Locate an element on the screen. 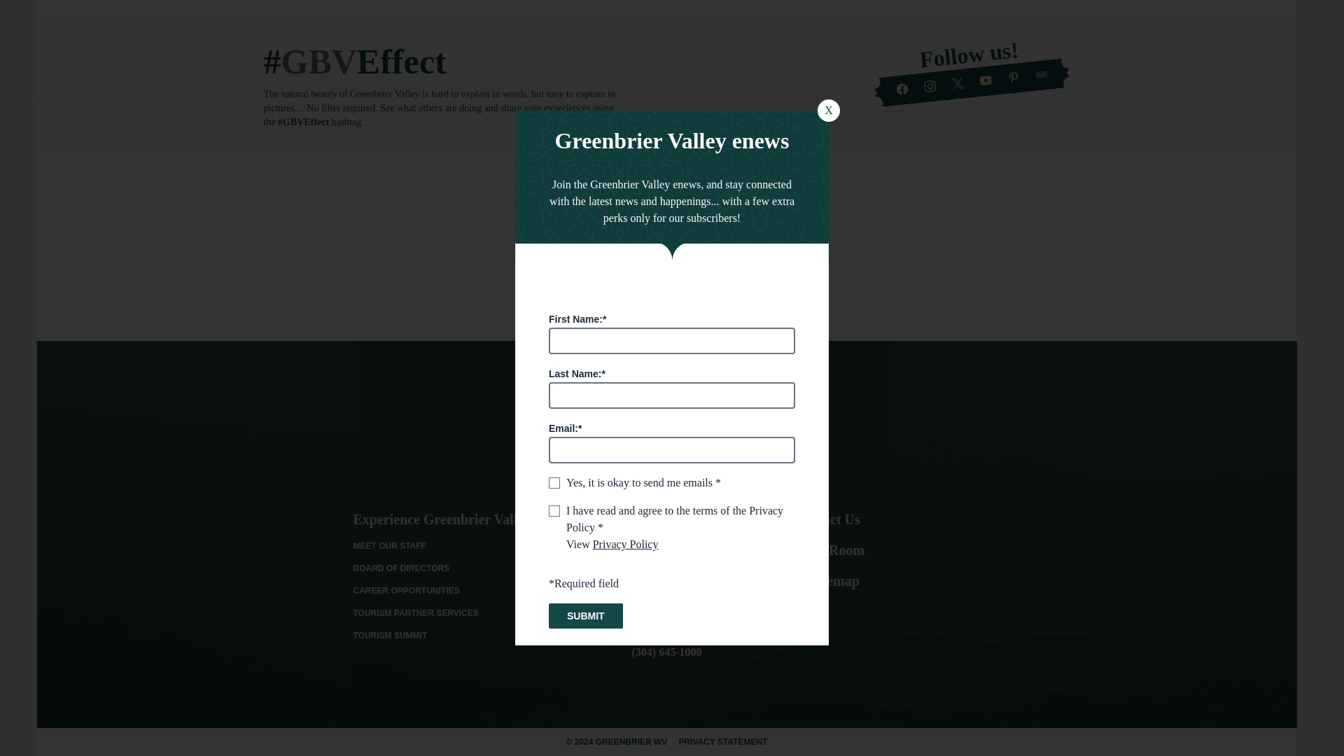 Image resolution: width=1344 pixels, height=756 pixels. Social Pinterest SVG icon is located at coordinates (1014, 77).